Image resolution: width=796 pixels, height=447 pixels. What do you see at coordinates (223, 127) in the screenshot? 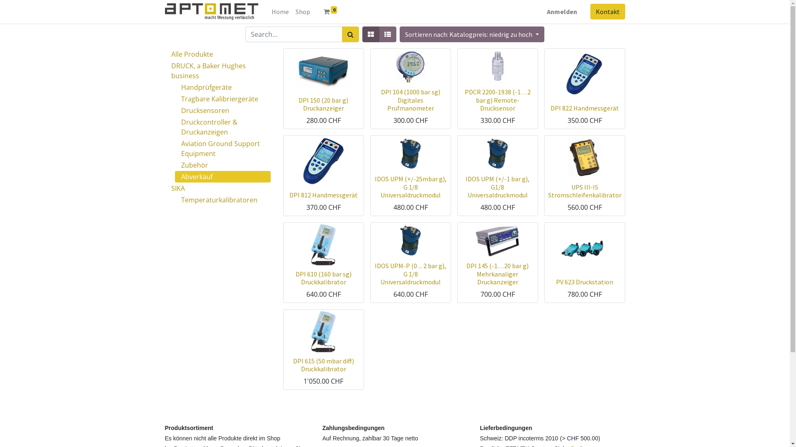
I see `Druckcontroller & Druckanzeigen` at bounding box center [223, 127].